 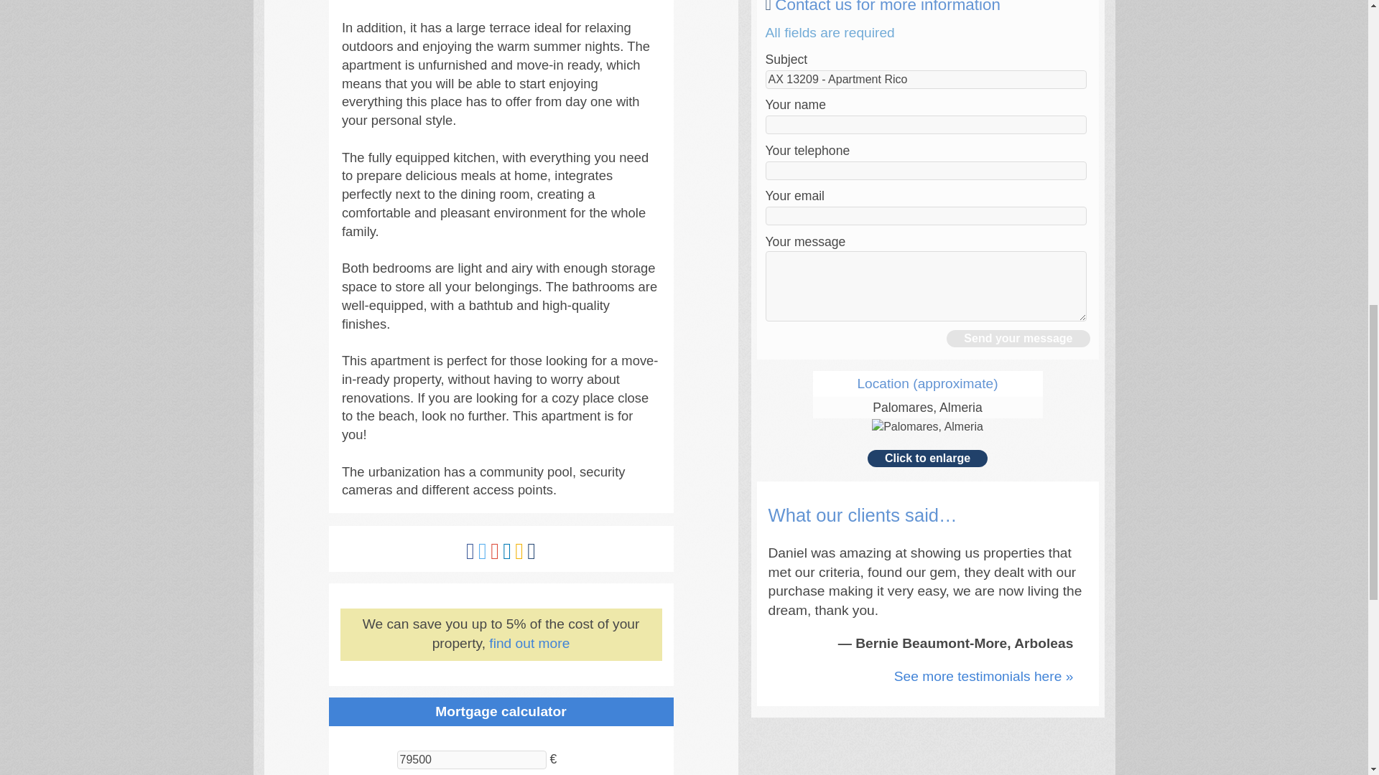 I want to click on find out more, so click(x=529, y=643).